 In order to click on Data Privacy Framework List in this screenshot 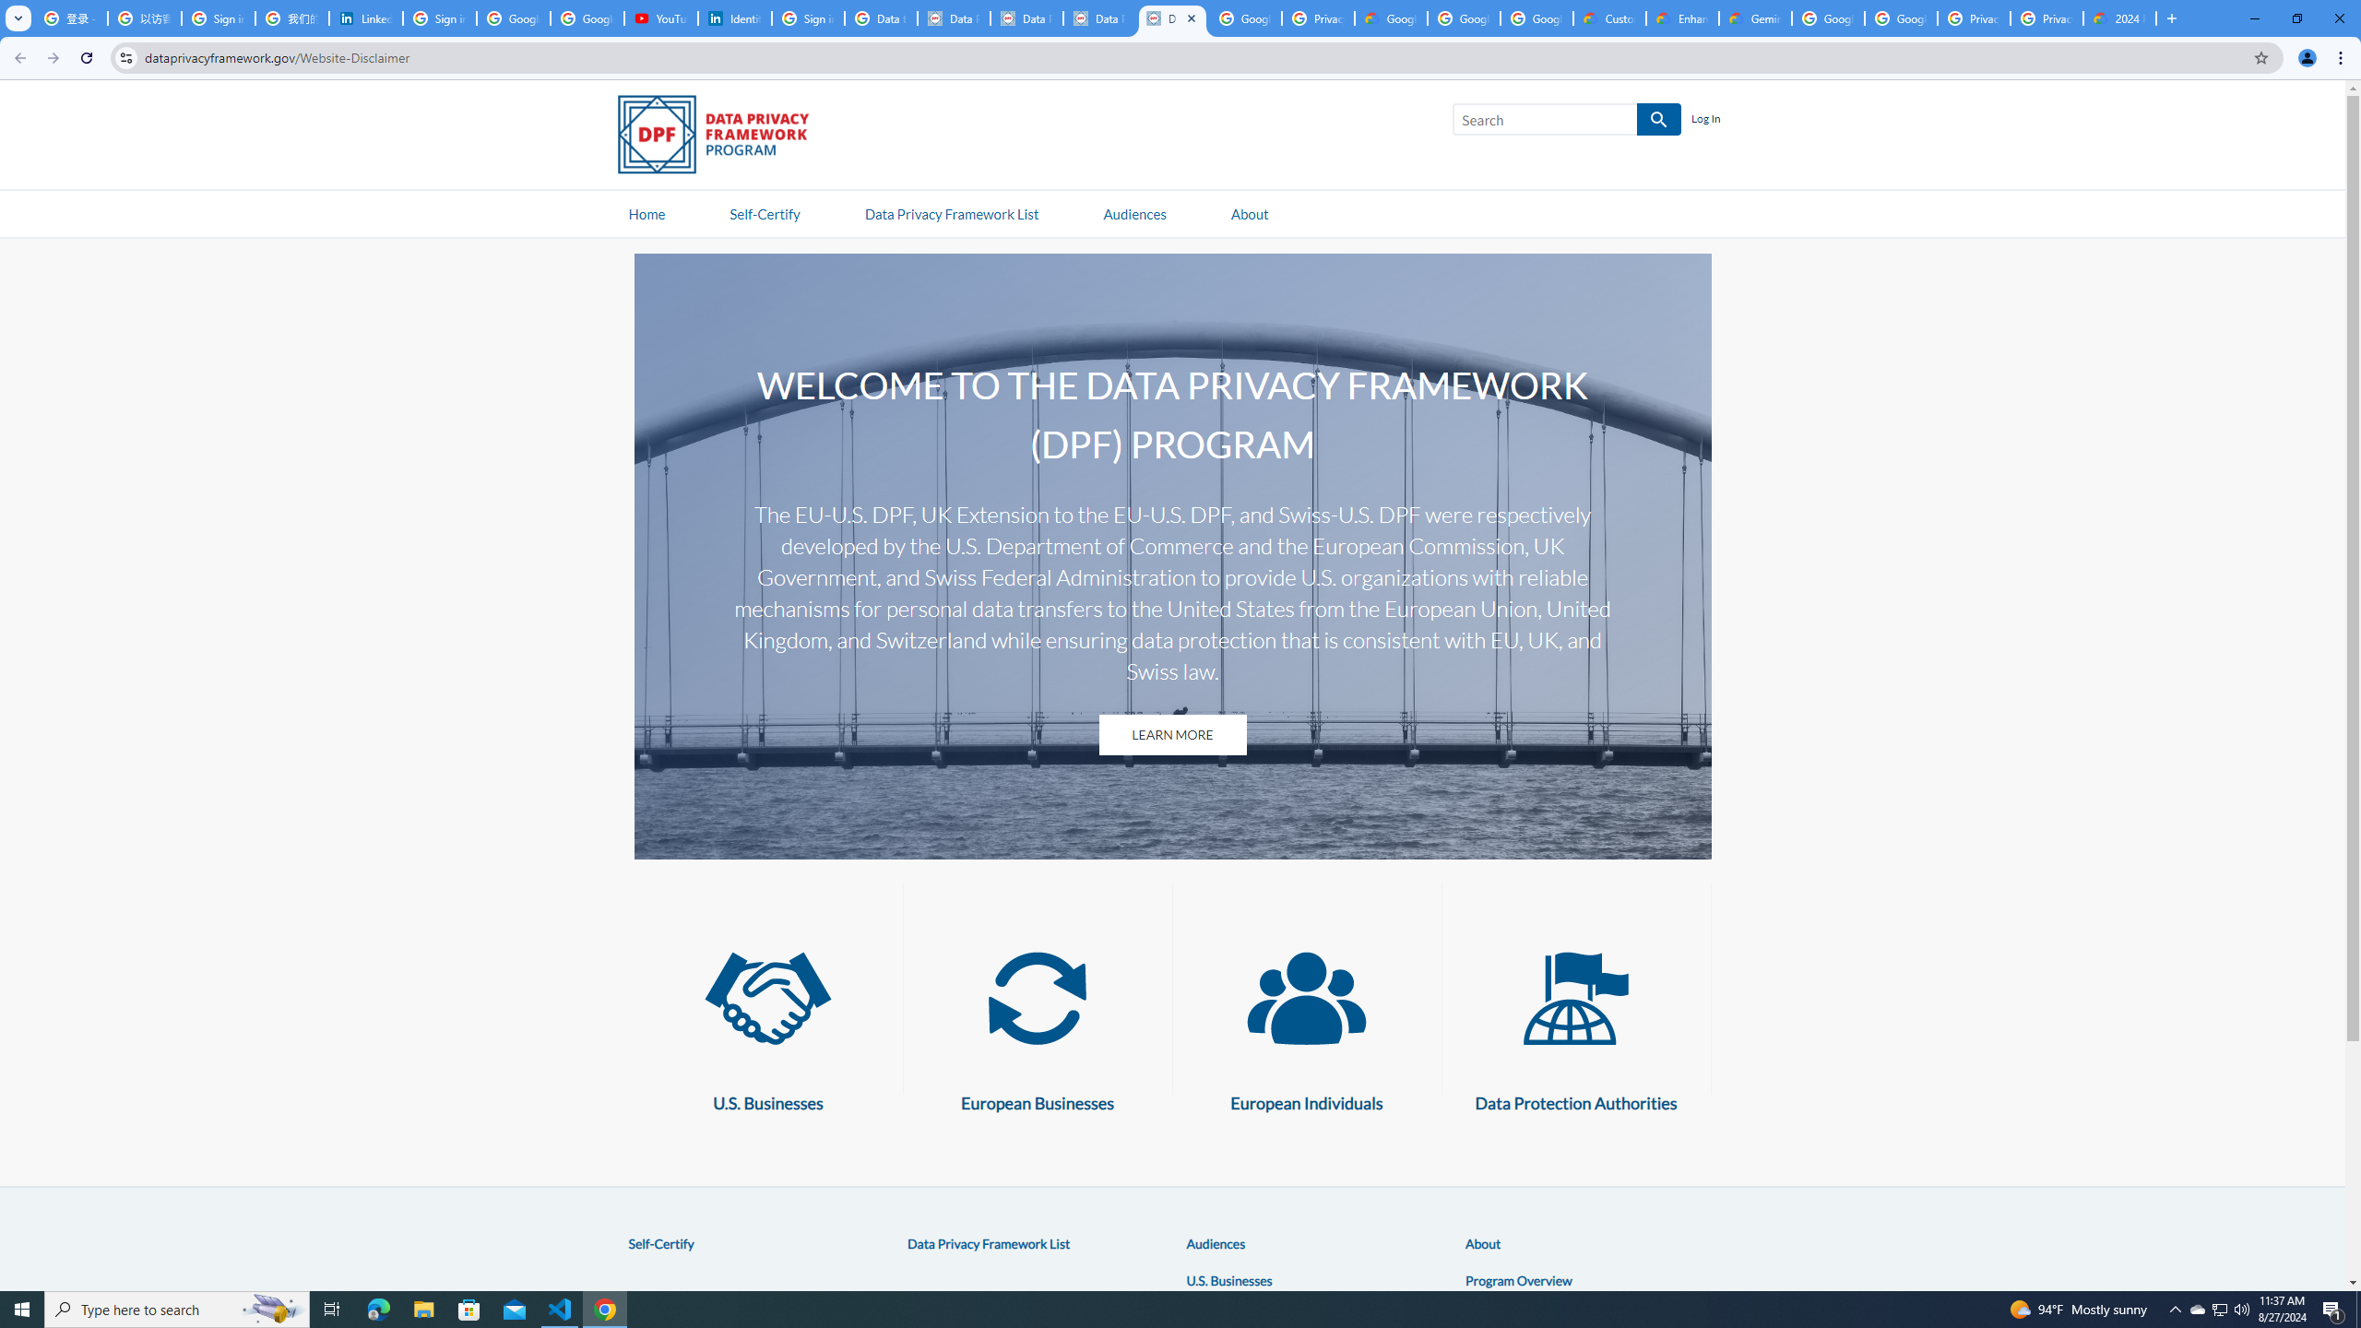, I will do `click(989, 1243)`.